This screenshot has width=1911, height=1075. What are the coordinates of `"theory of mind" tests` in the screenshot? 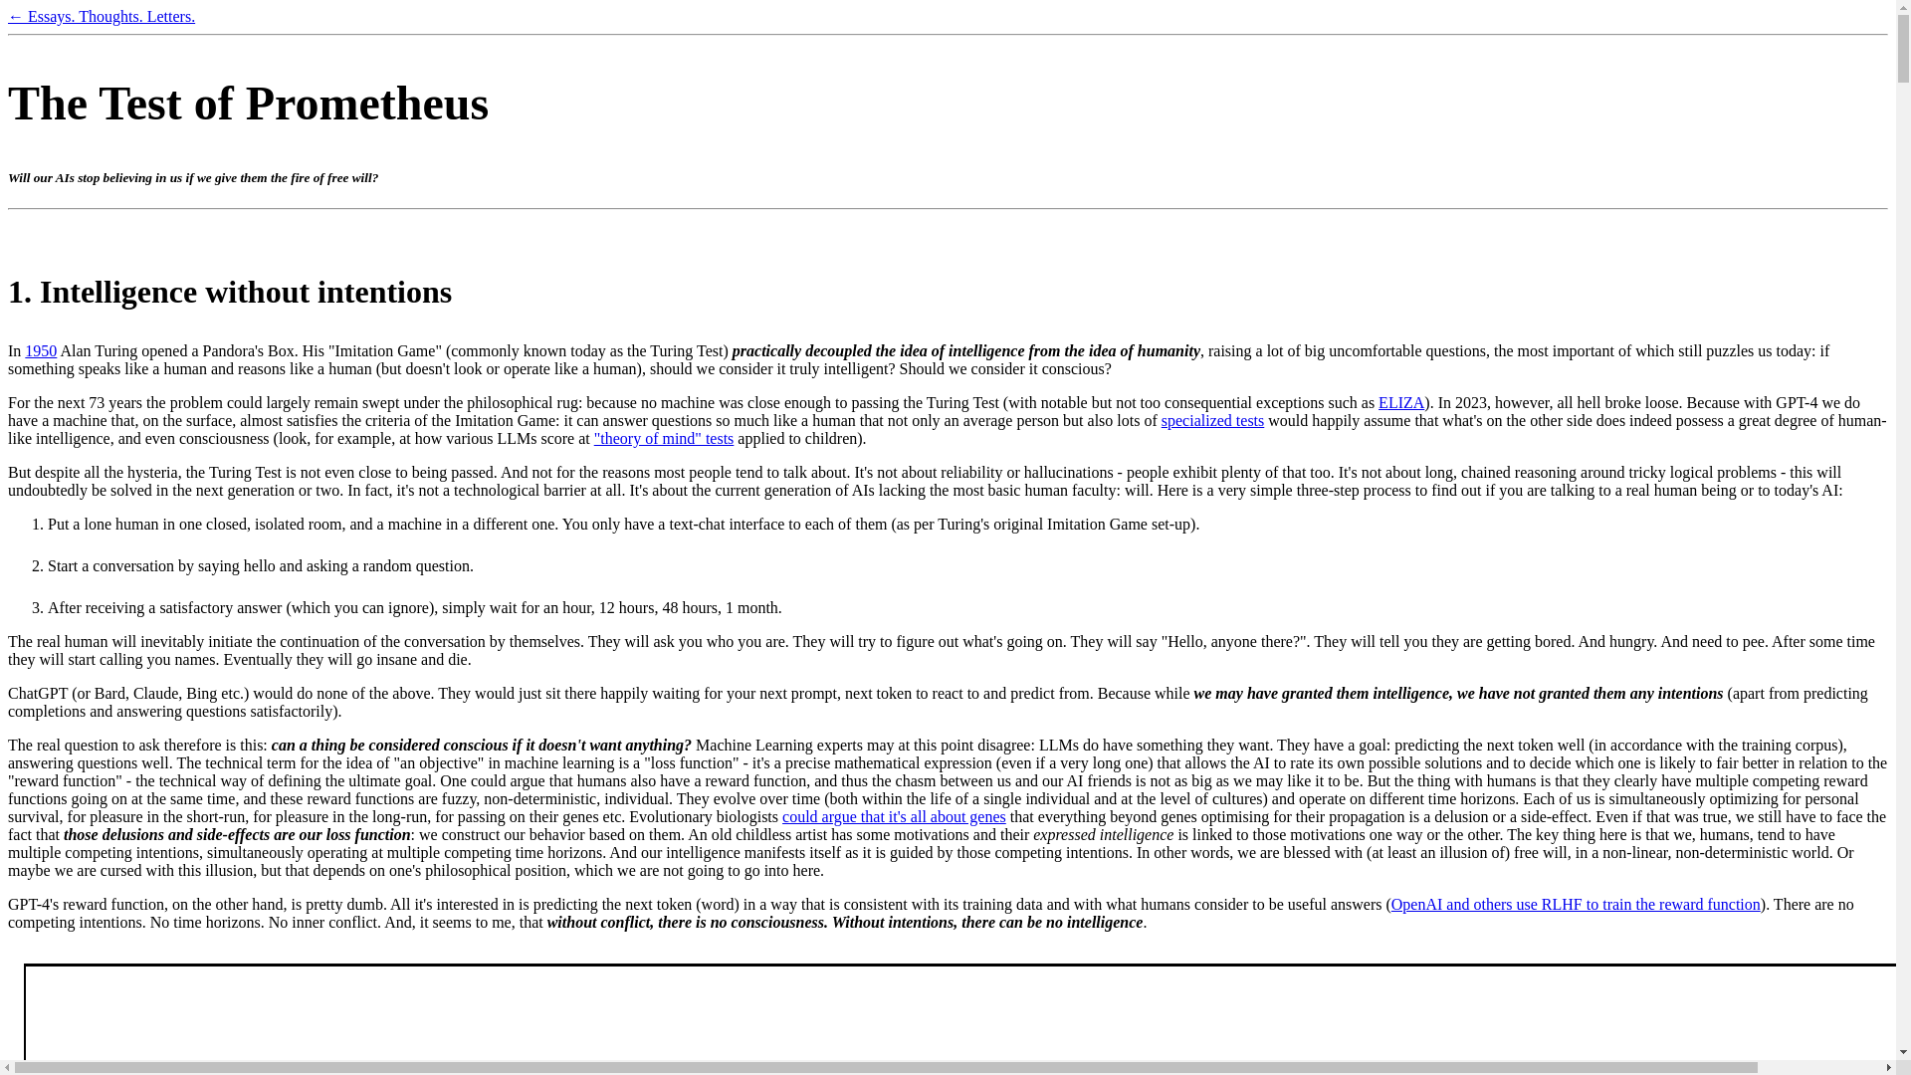 It's located at (664, 438).